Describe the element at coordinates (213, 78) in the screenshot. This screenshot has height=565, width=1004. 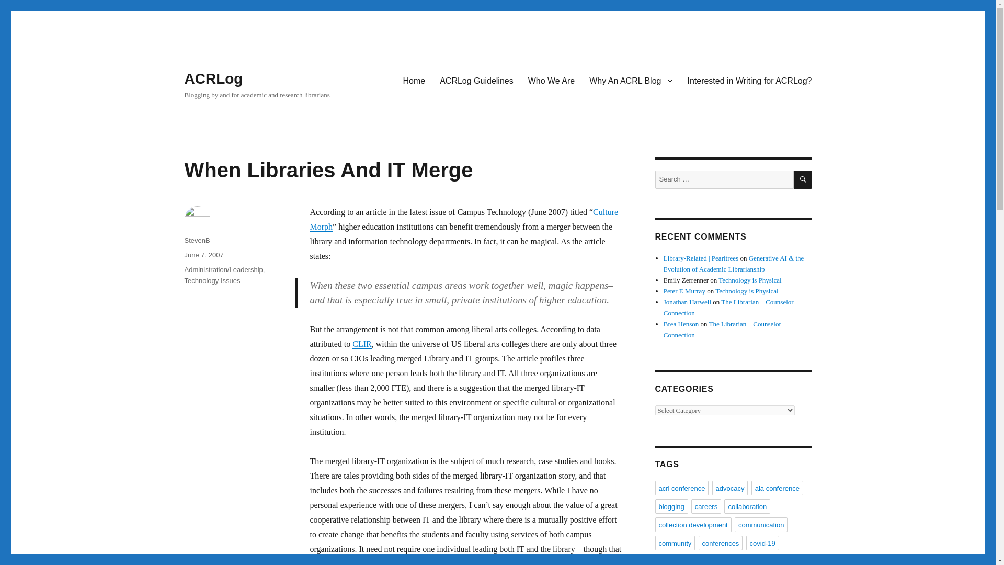
I see `ACRLog` at that location.